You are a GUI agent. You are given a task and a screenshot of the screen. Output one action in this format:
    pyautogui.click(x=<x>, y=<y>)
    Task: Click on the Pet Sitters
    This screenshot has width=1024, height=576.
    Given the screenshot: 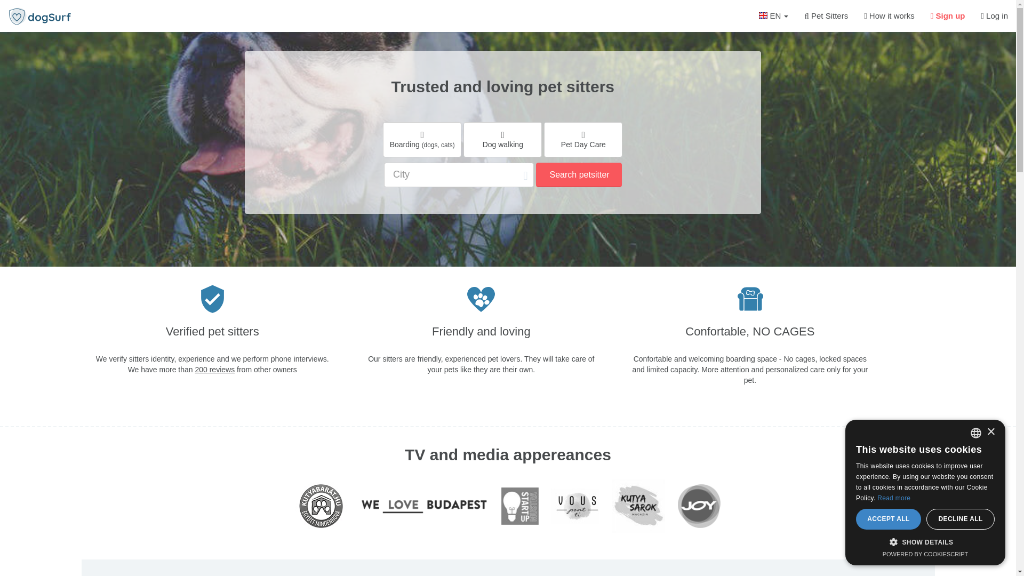 What is the action you would take?
    pyautogui.click(x=826, y=16)
    